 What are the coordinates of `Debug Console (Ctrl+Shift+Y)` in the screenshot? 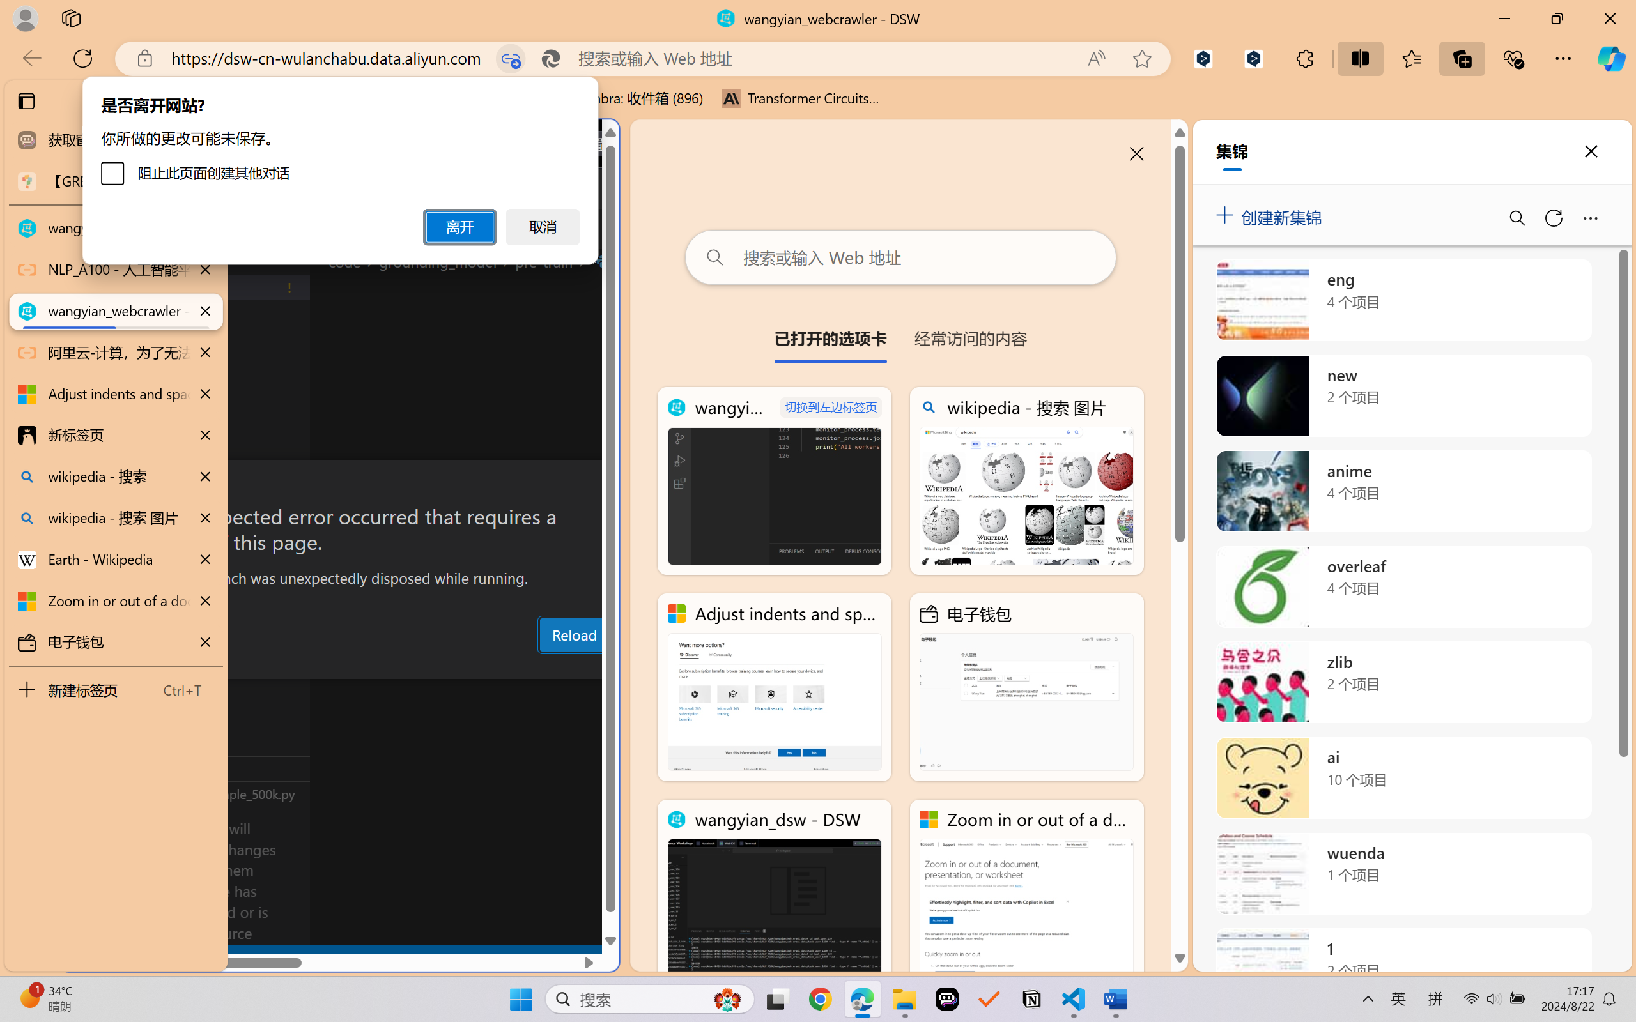 It's located at (546, 666).